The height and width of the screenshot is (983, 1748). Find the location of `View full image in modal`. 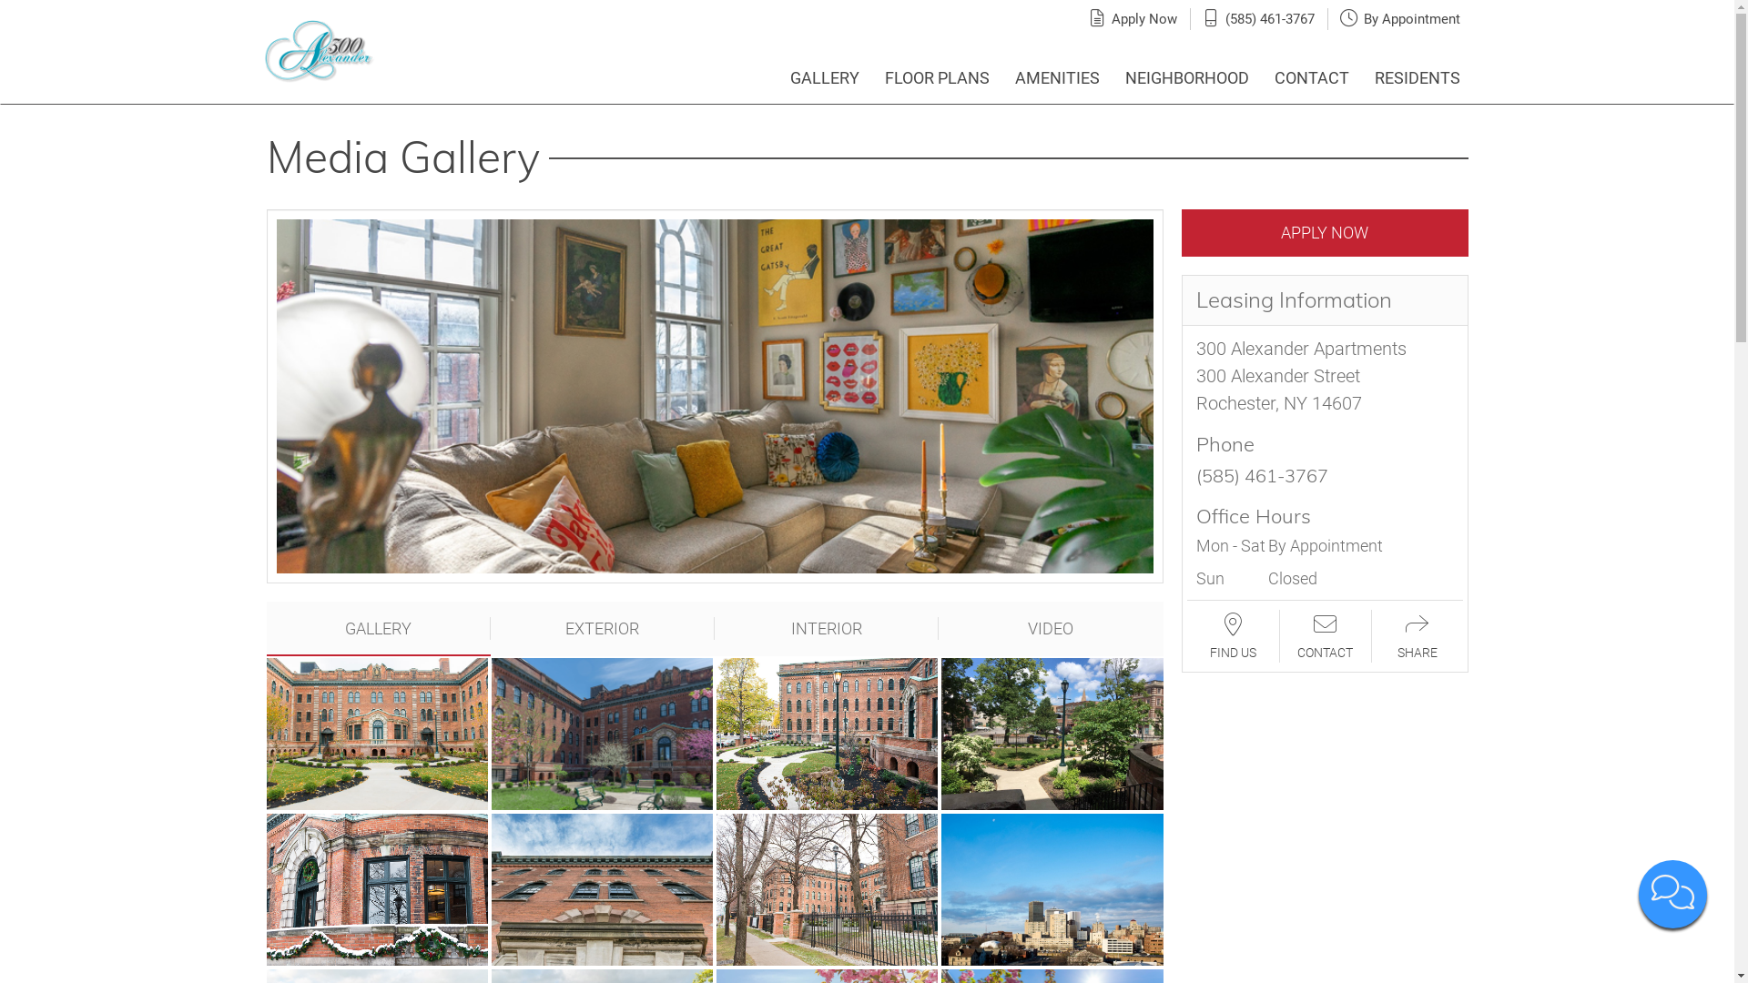

View full image in modal is located at coordinates (1052, 734).